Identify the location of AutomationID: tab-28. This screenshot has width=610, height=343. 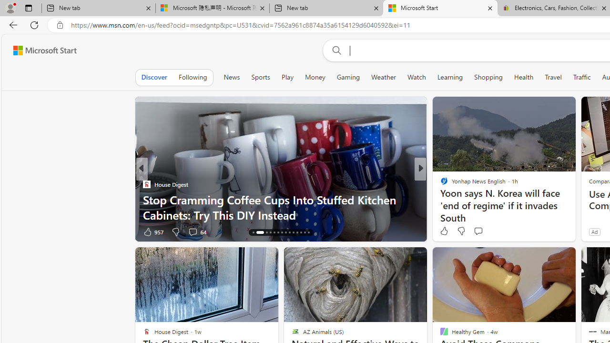
(308, 232).